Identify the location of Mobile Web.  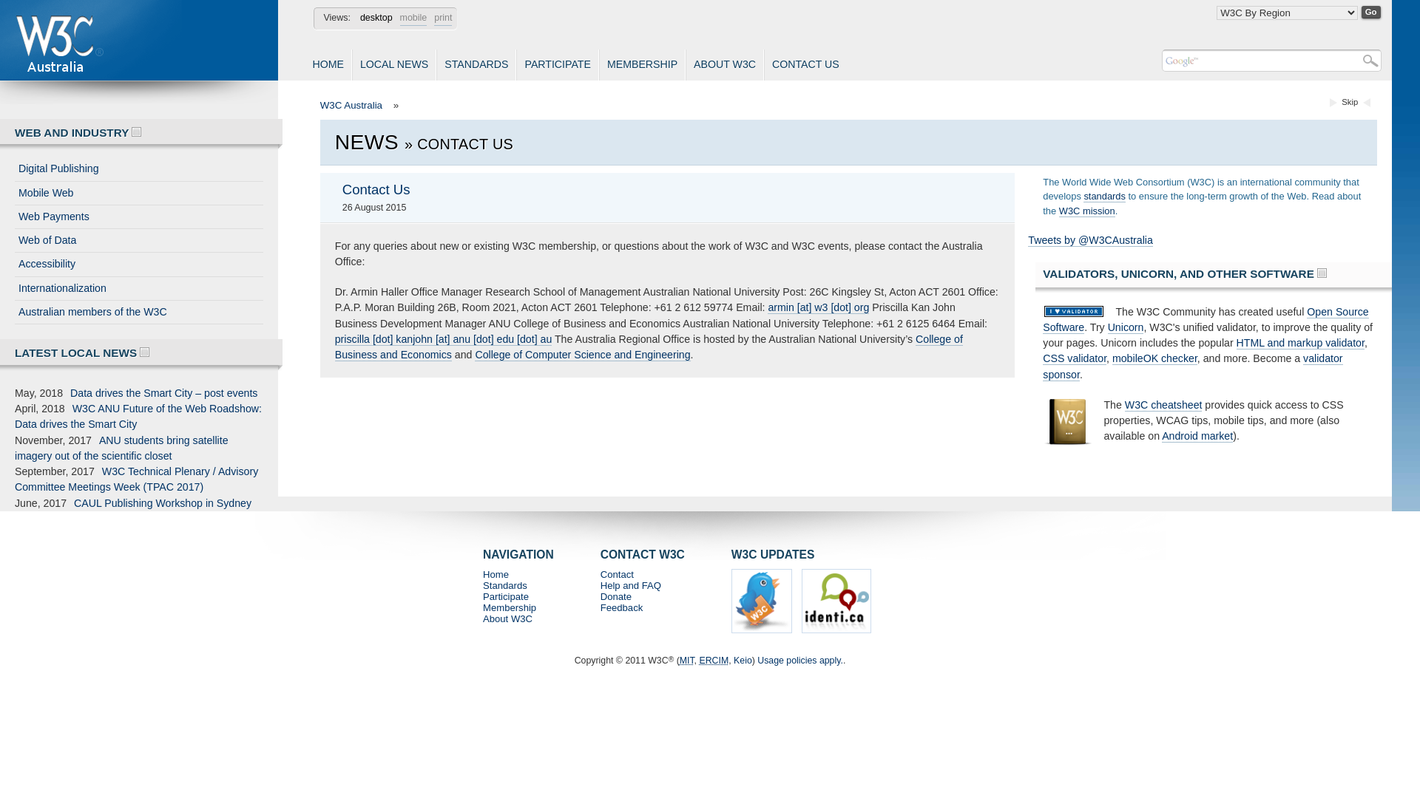
(139, 194).